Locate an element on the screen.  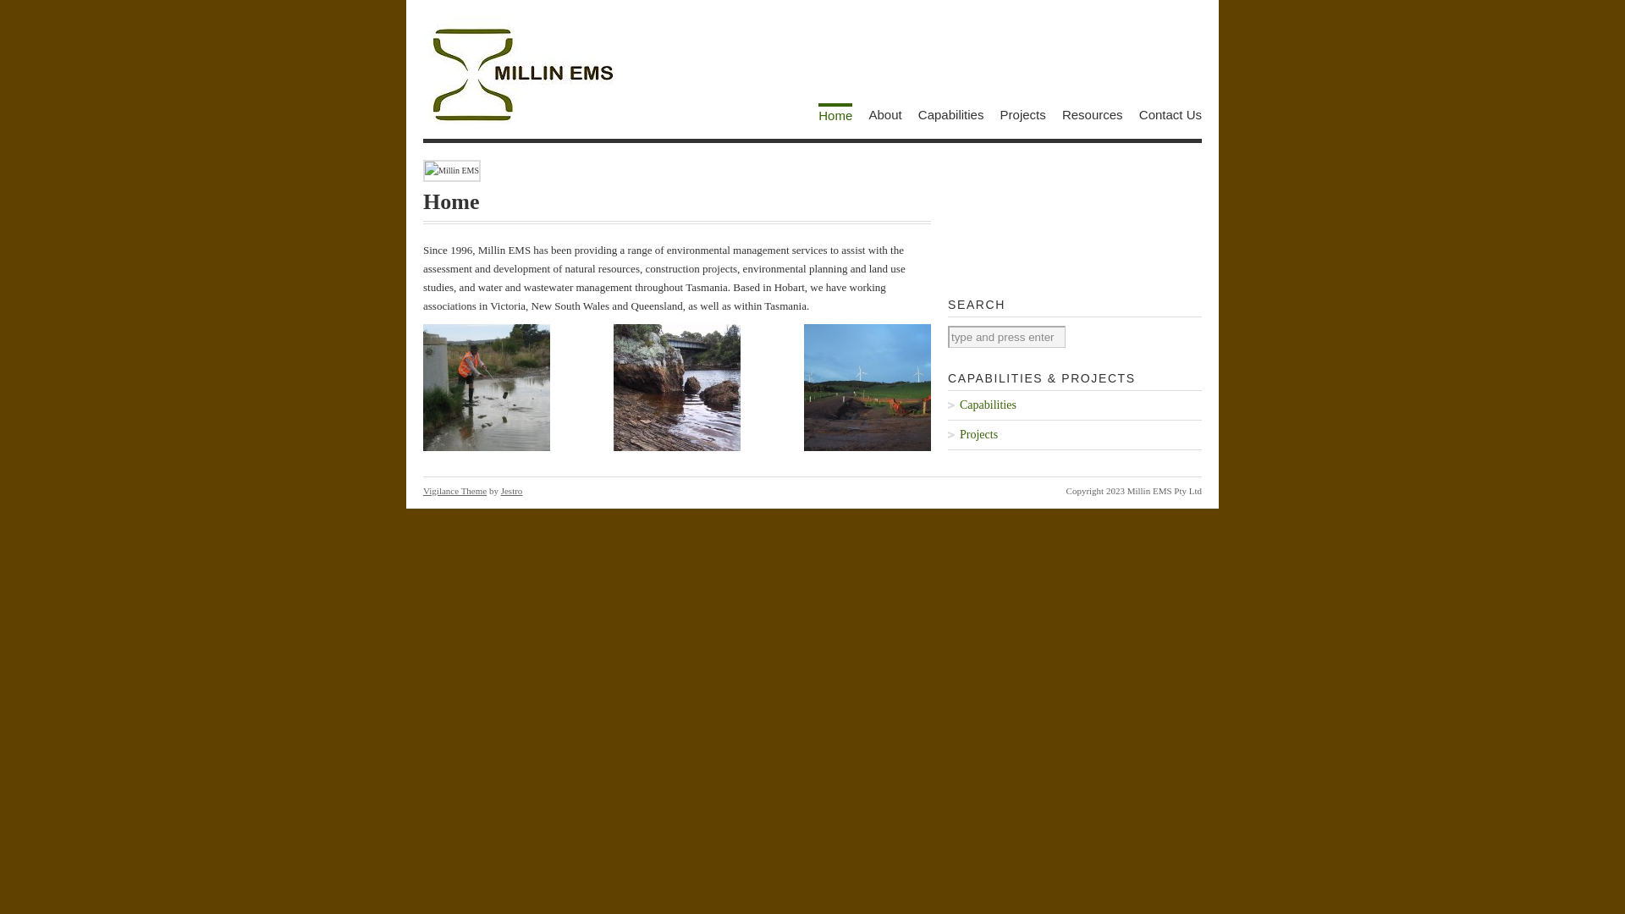
Vigilance Theme is located at coordinates (455, 491).